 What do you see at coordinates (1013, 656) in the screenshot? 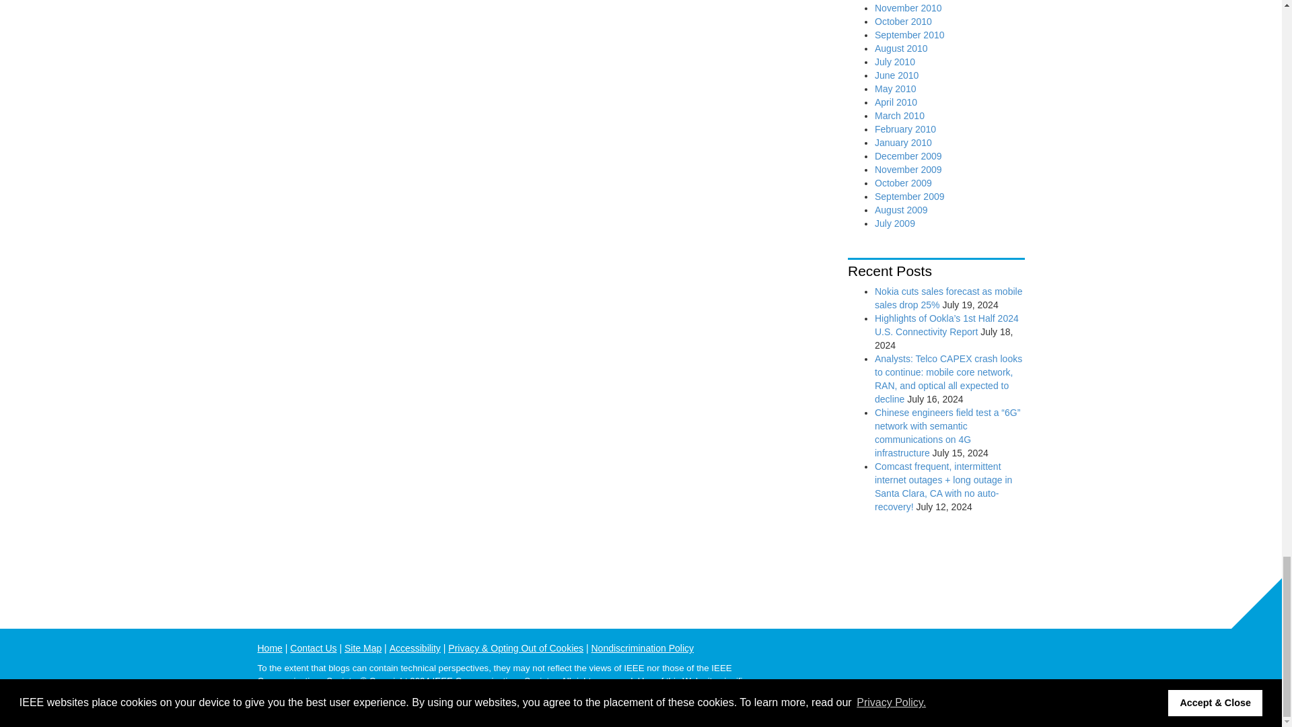
I see `IEEE` at bounding box center [1013, 656].